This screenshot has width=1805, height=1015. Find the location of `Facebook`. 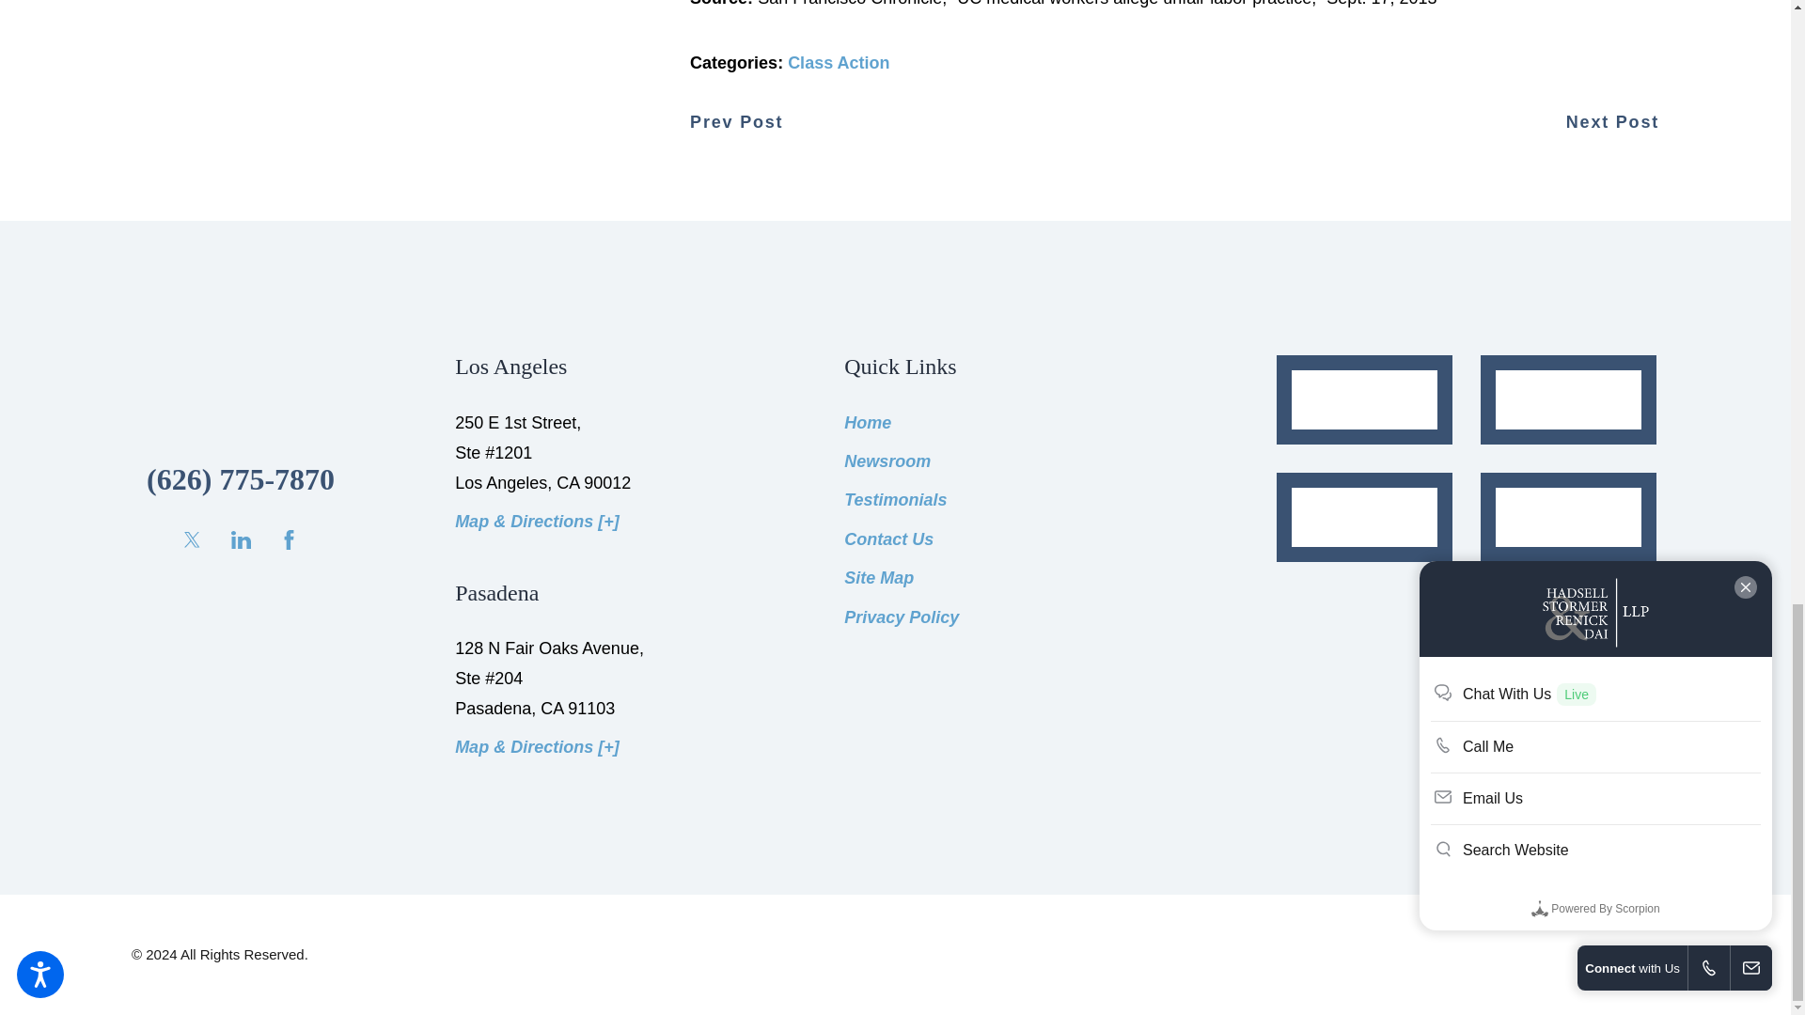

Facebook is located at coordinates (290, 539).